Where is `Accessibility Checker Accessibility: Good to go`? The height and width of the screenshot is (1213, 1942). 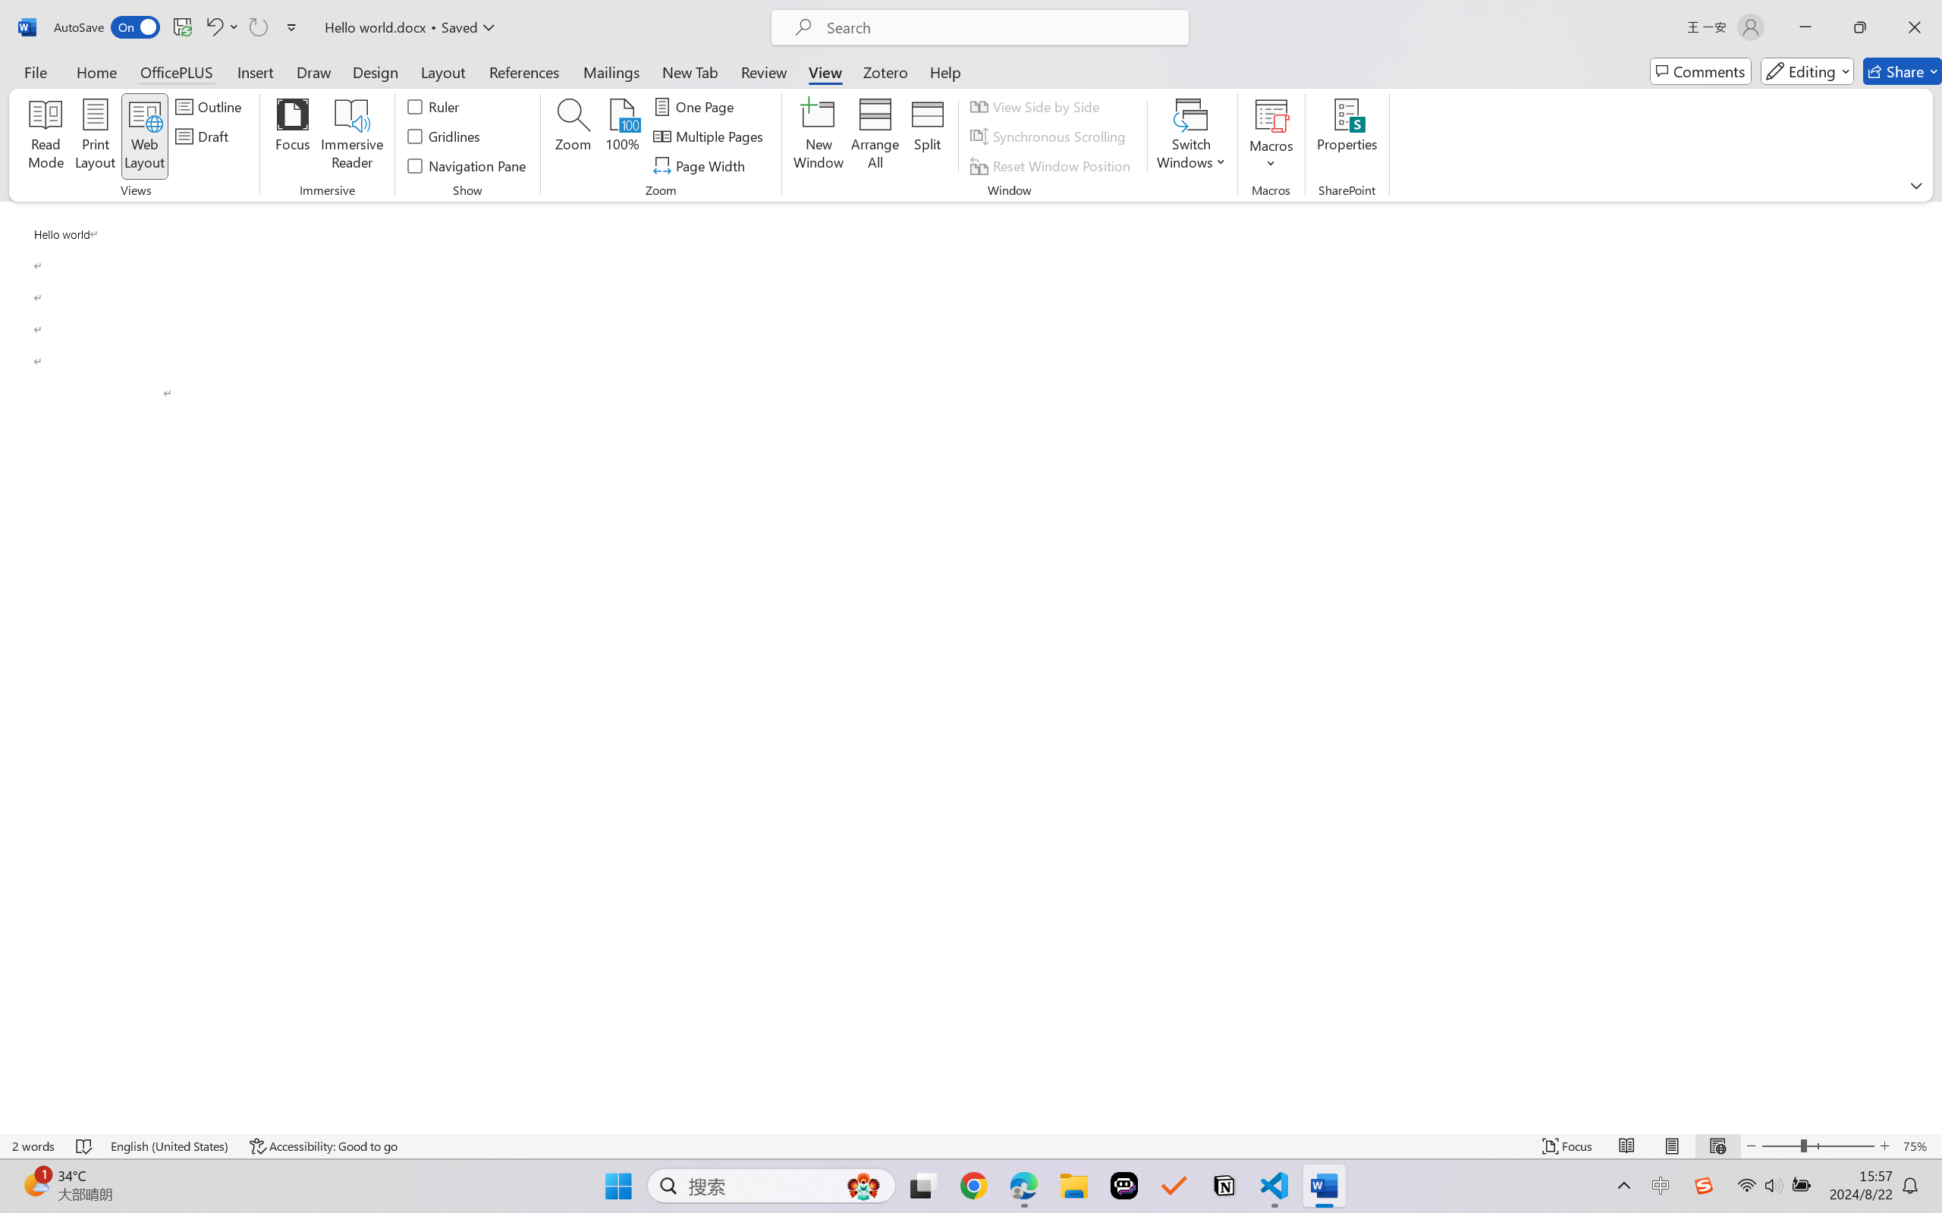
Accessibility Checker Accessibility: Good to go is located at coordinates (323, 1146).